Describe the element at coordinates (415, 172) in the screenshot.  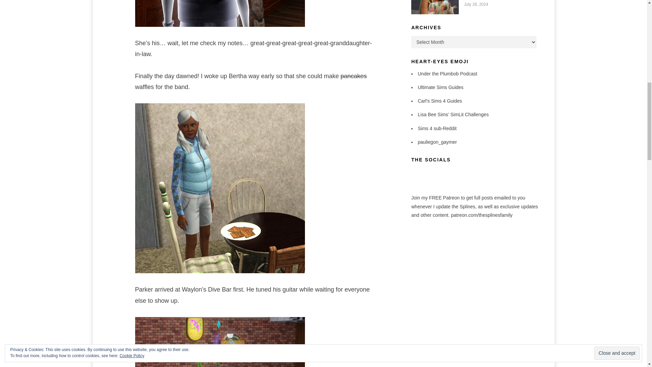
I see `Facebook` at that location.